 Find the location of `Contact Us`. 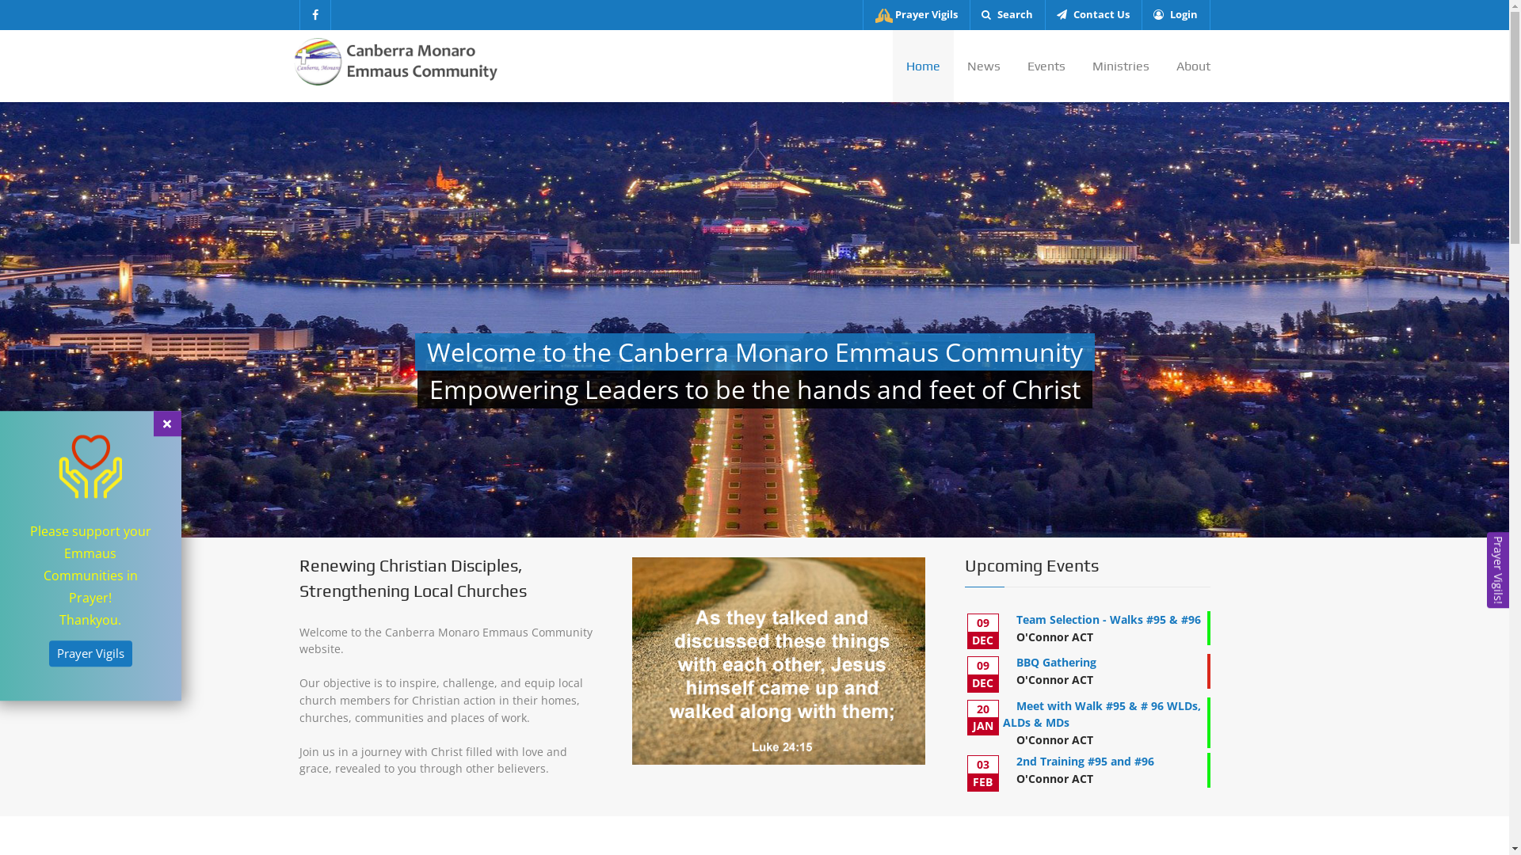

Contact Us is located at coordinates (1092, 15).